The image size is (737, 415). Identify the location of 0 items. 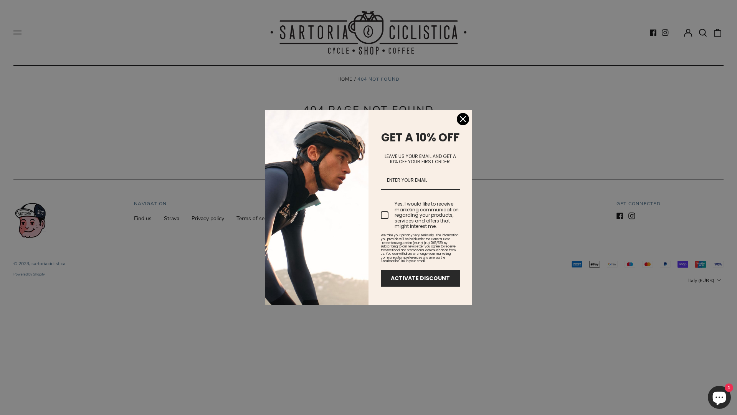
(718, 33).